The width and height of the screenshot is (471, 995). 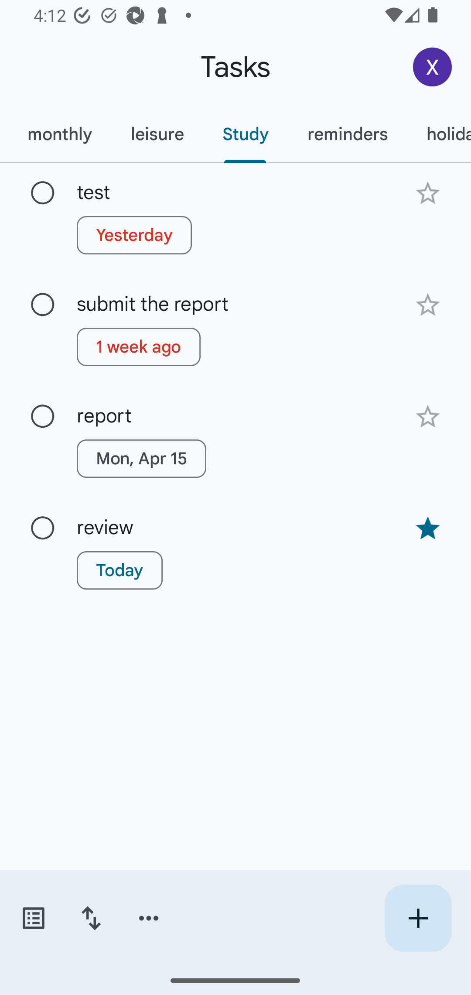 I want to click on Mark as complete, so click(x=43, y=528).